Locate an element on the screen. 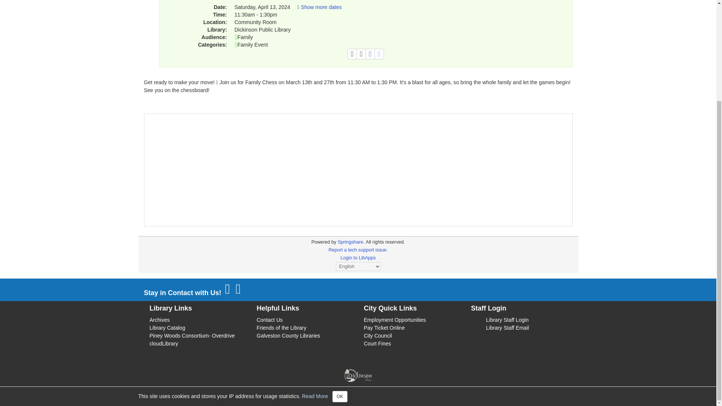 This screenshot has width=722, height=406. Galveston County Libraries is located at coordinates (288, 335).